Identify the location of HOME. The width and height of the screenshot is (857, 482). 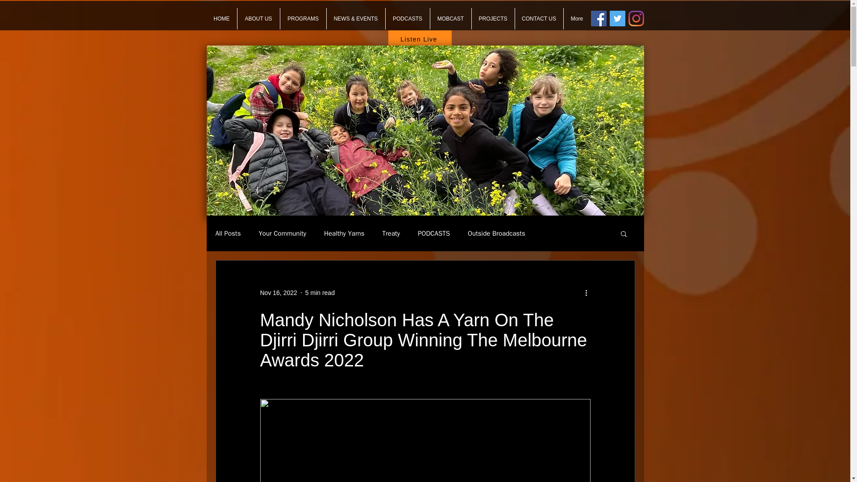
(221, 19).